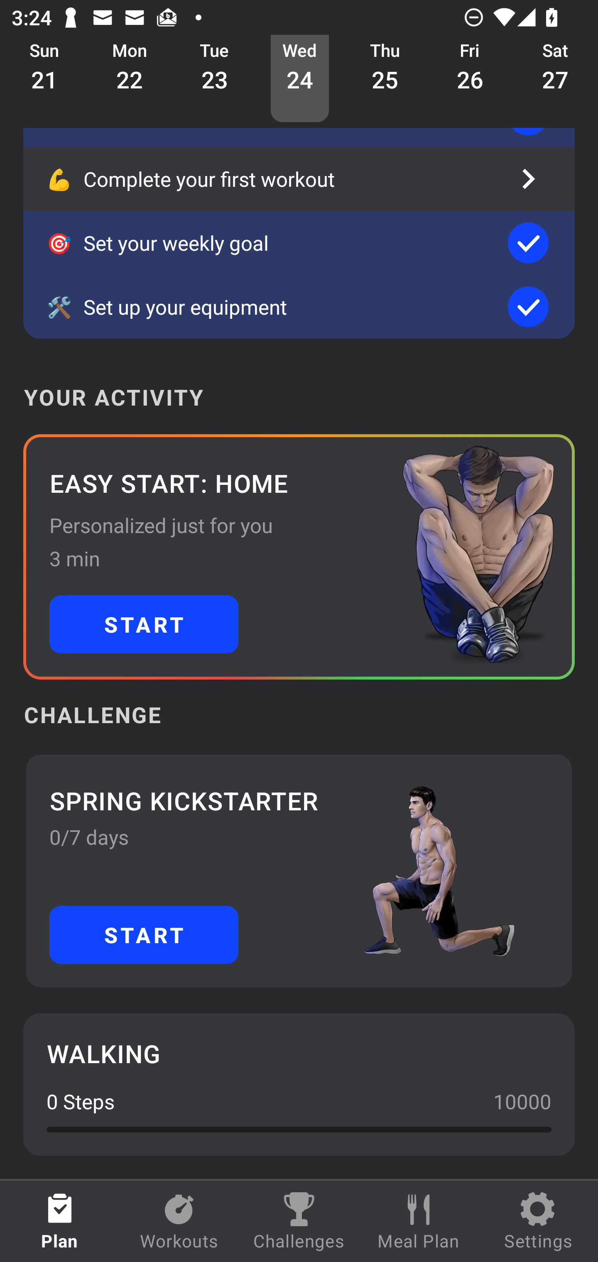 The image size is (598, 1262). I want to click on  Settings , so click(538, 1221).